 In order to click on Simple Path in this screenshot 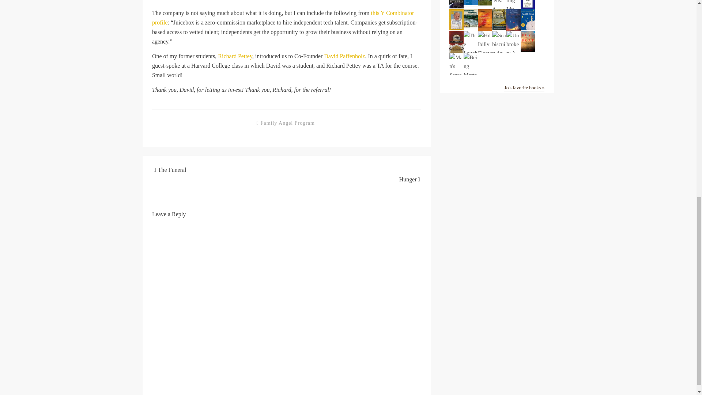, I will do `click(528, 8)`.